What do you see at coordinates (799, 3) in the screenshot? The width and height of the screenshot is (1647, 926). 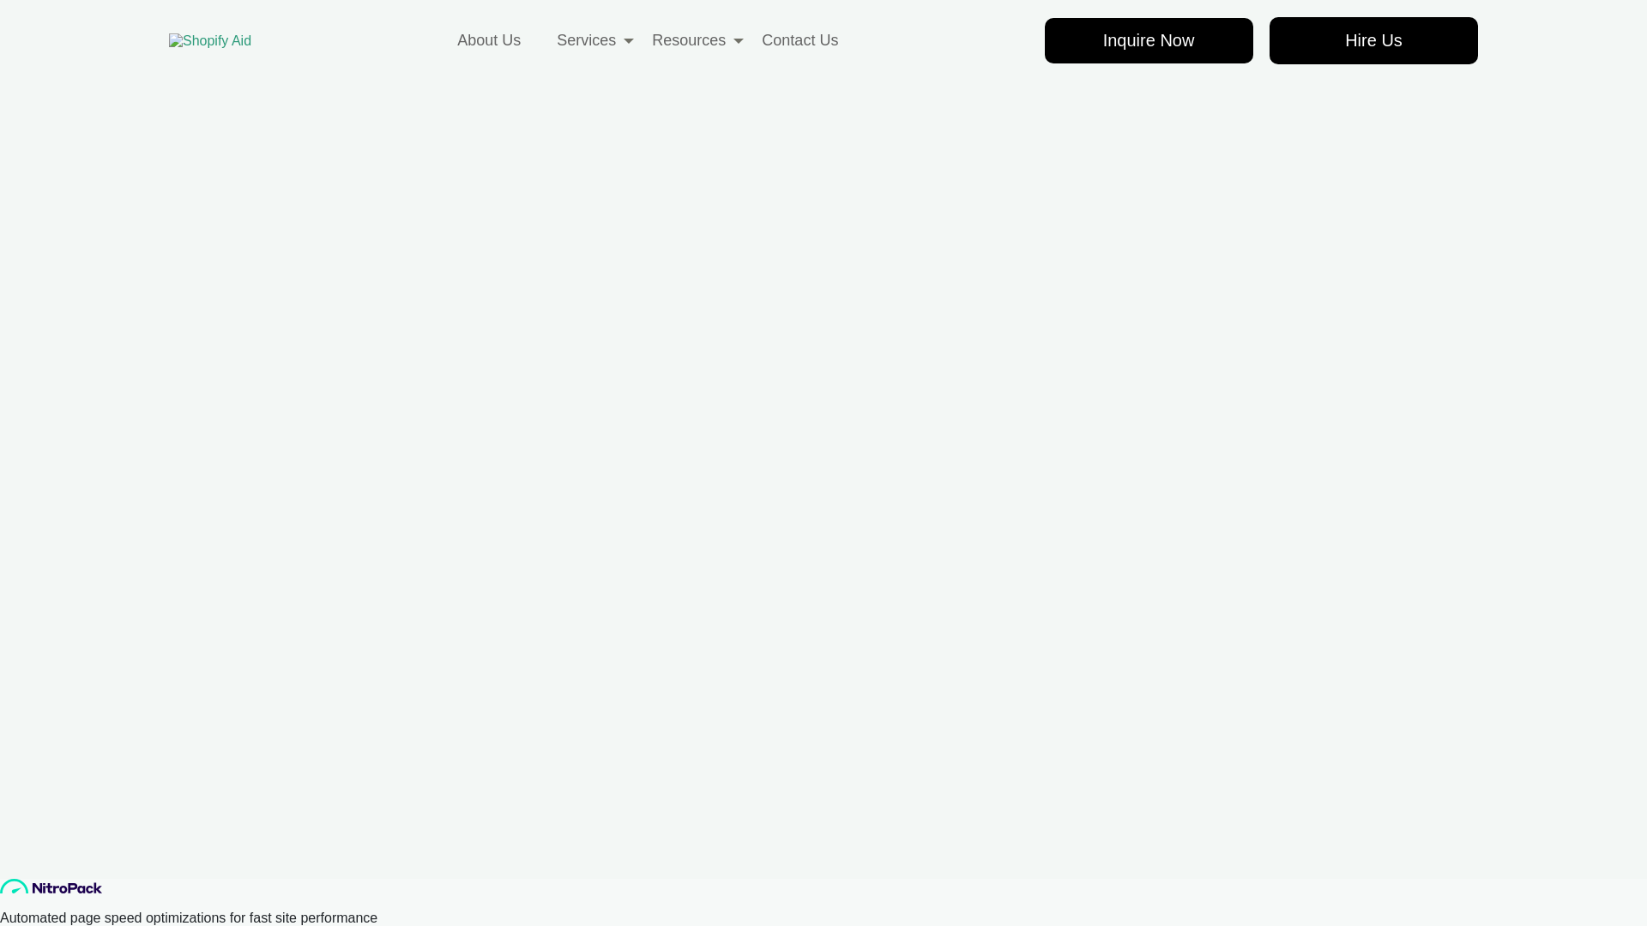 I see `Contact Us` at bounding box center [799, 3].